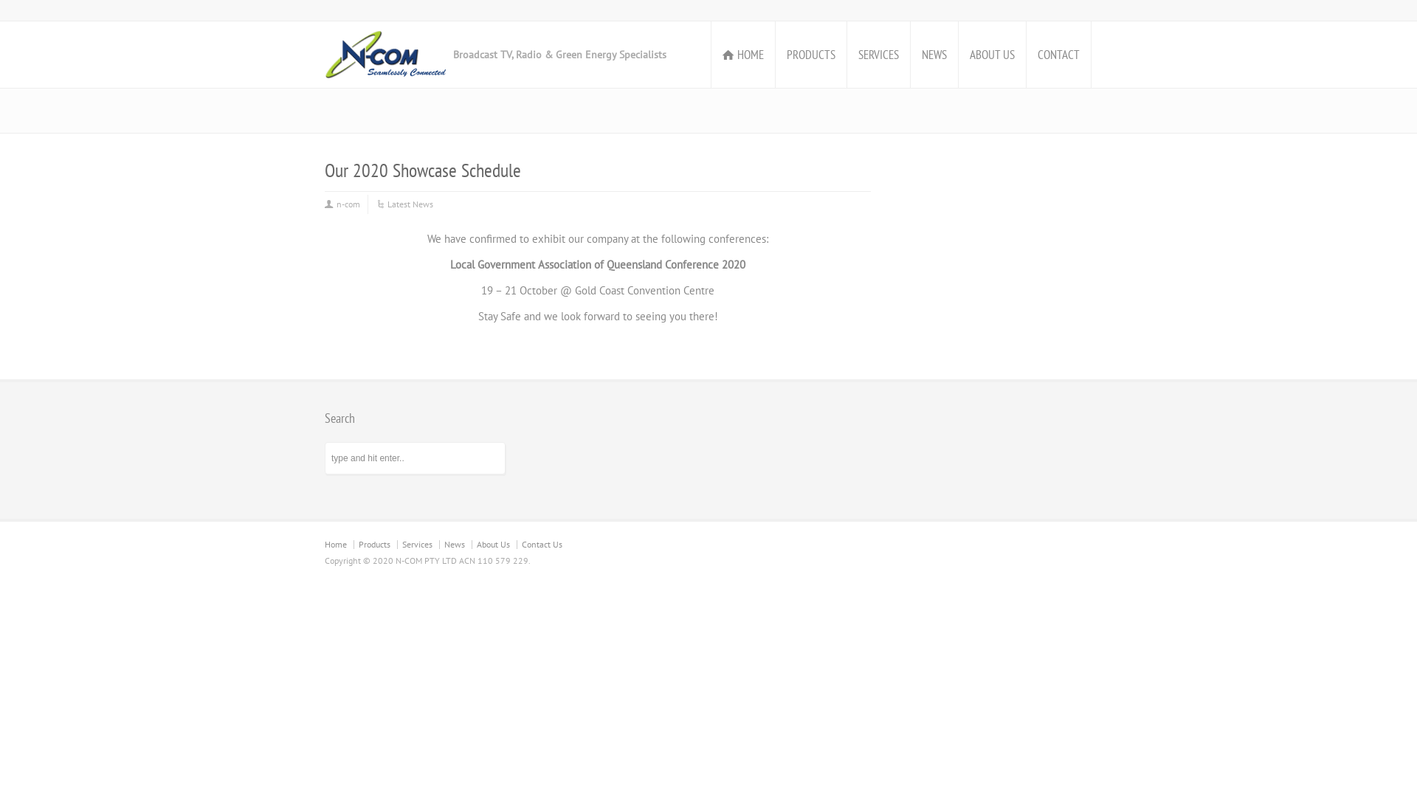 This screenshot has width=1417, height=797. What do you see at coordinates (992, 55) in the screenshot?
I see `ABOUT US` at bounding box center [992, 55].